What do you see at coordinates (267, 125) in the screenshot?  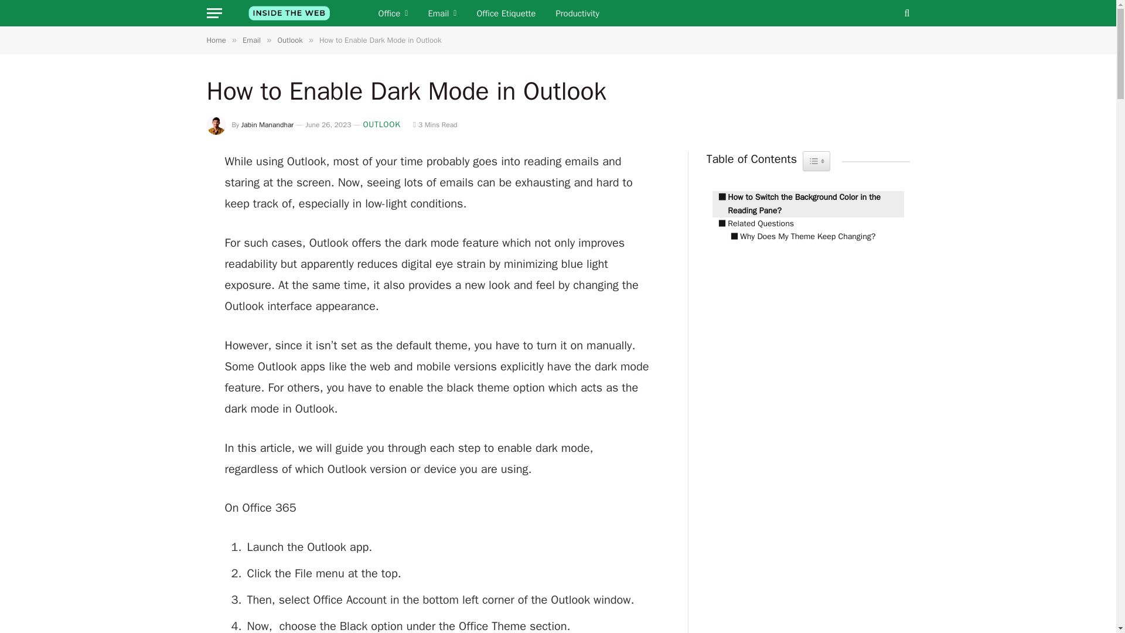 I see `Posts by Jabin Manandhar` at bounding box center [267, 125].